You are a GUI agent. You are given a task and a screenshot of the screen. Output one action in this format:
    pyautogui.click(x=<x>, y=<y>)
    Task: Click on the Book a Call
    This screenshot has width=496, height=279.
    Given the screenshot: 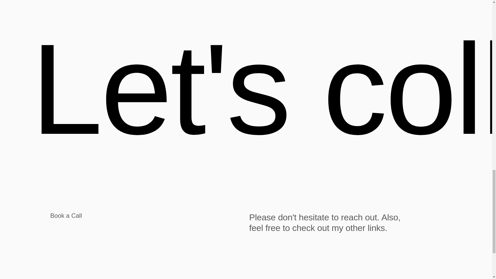 What is the action you would take?
    pyautogui.click(x=146, y=215)
    